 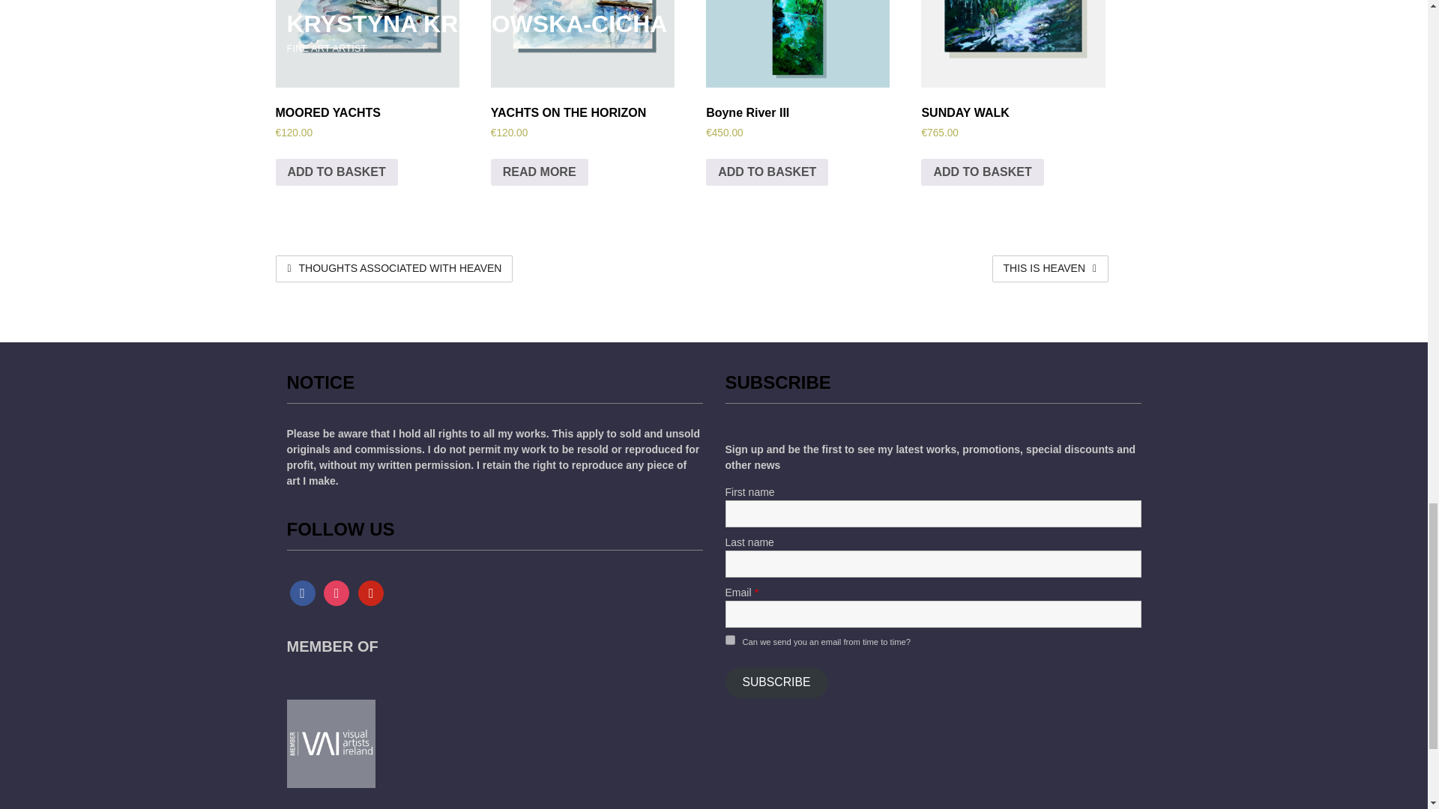 What do you see at coordinates (337, 593) in the screenshot?
I see `Instagram` at bounding box center [337, 593].